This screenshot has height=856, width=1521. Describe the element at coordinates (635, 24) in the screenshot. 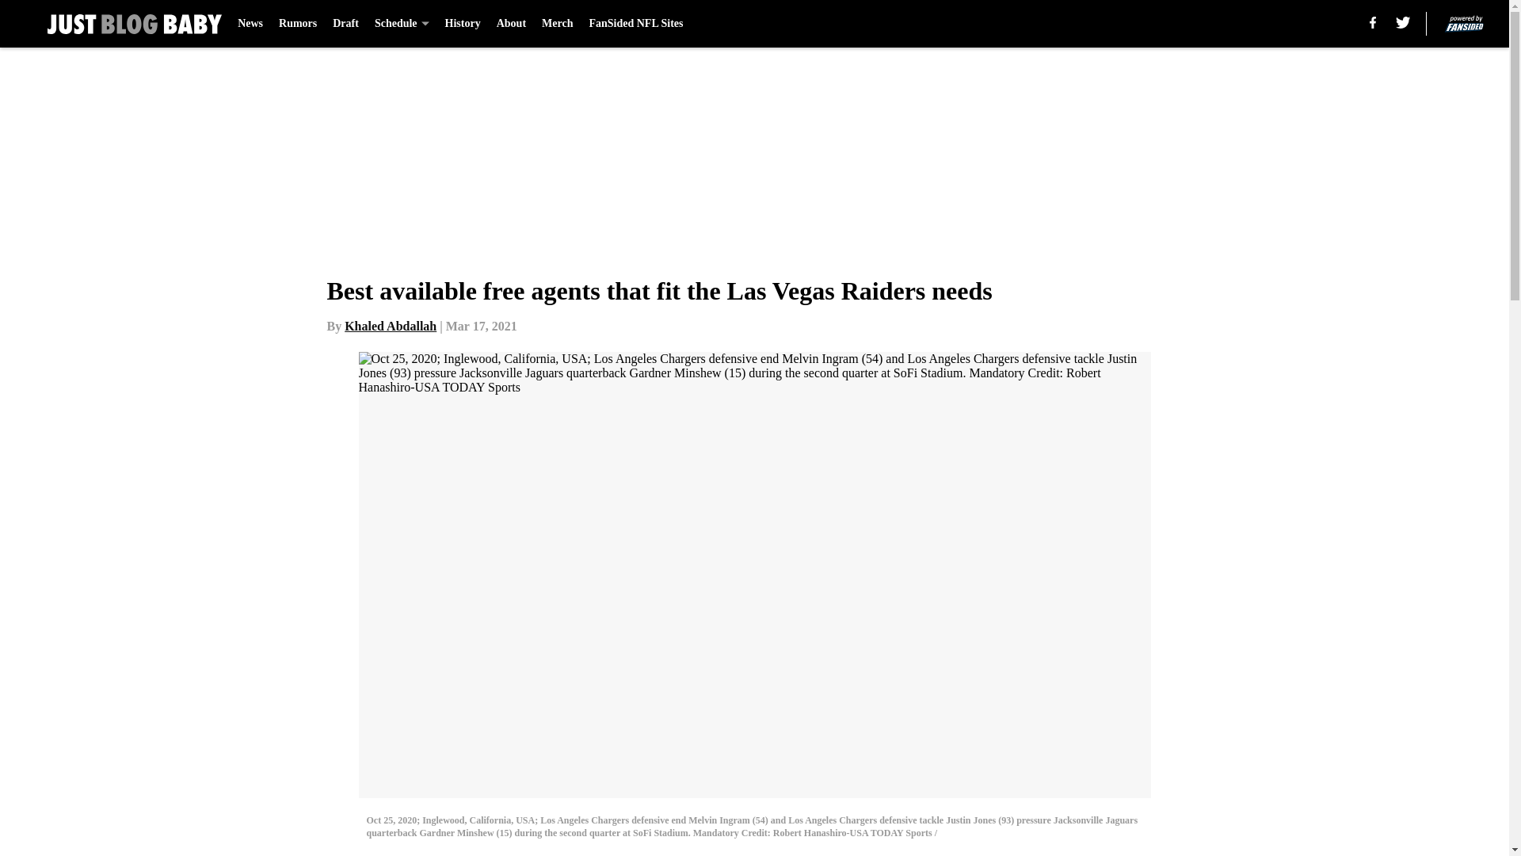

I see `FanSided NFL Sites` at that location.